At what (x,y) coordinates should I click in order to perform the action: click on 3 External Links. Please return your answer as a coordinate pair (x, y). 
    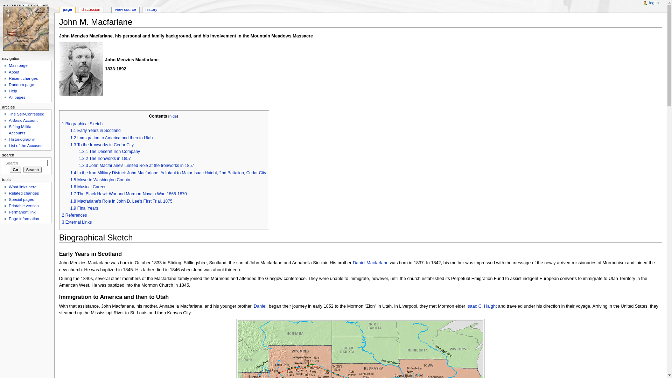
    Looking at the image, I should click on (77, 222).